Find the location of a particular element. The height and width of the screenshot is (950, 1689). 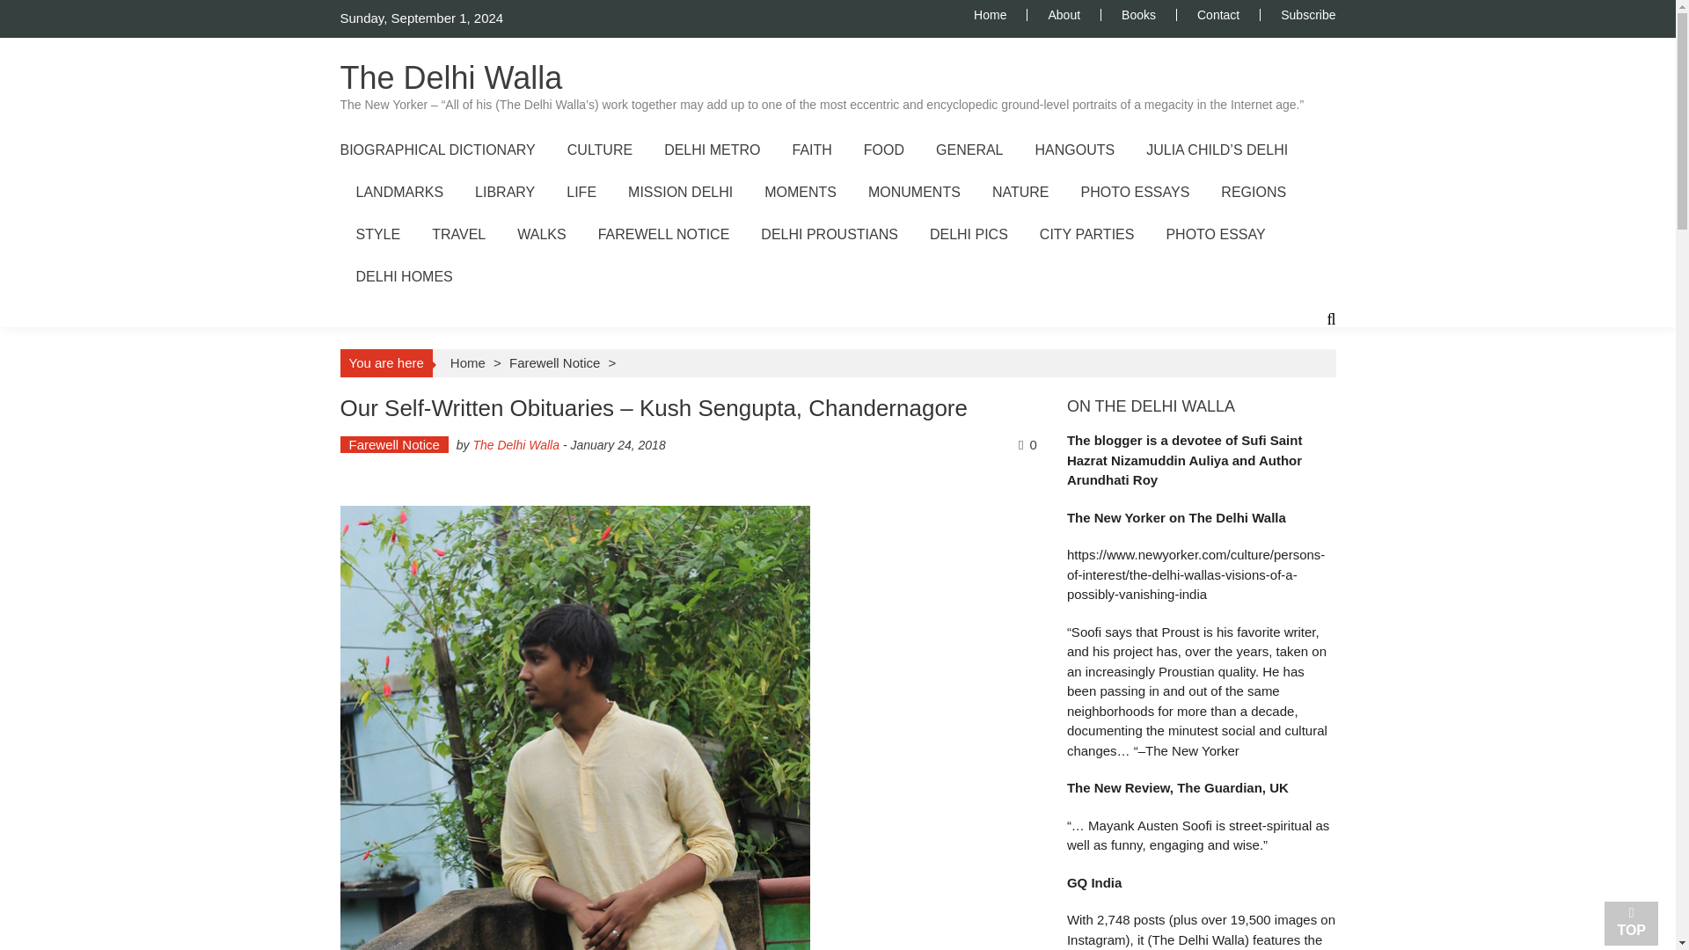

LIFE is located at coordinates (581, 192).